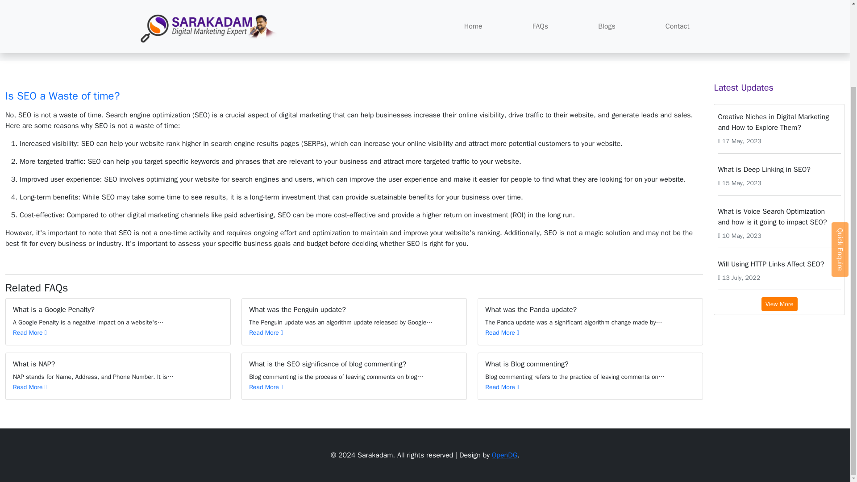  What do you see at coordinates (779, 304) in the screenshot?
I see `View More` at bounding box center [779, 304].